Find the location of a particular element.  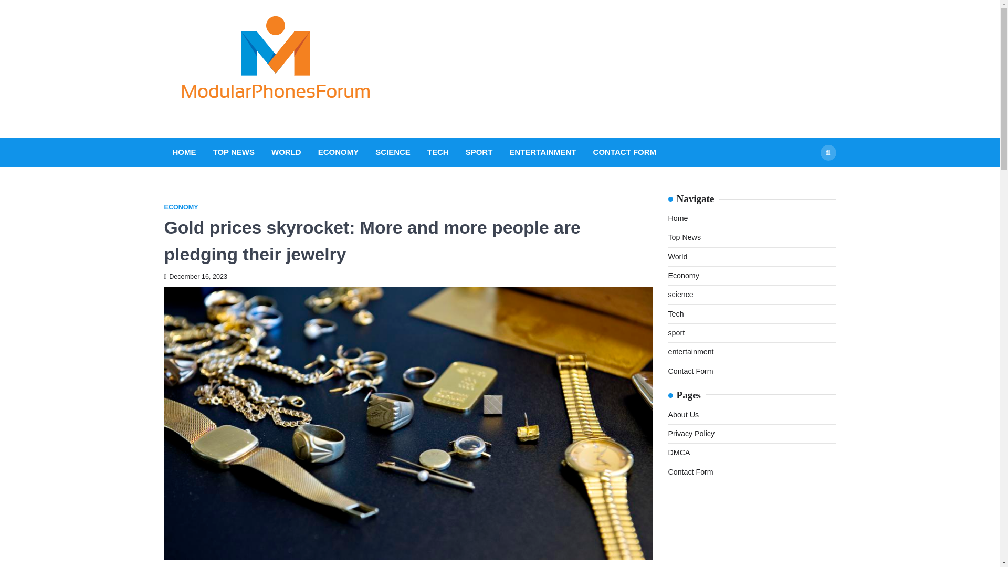

sport is located at coordinates (676, 333).